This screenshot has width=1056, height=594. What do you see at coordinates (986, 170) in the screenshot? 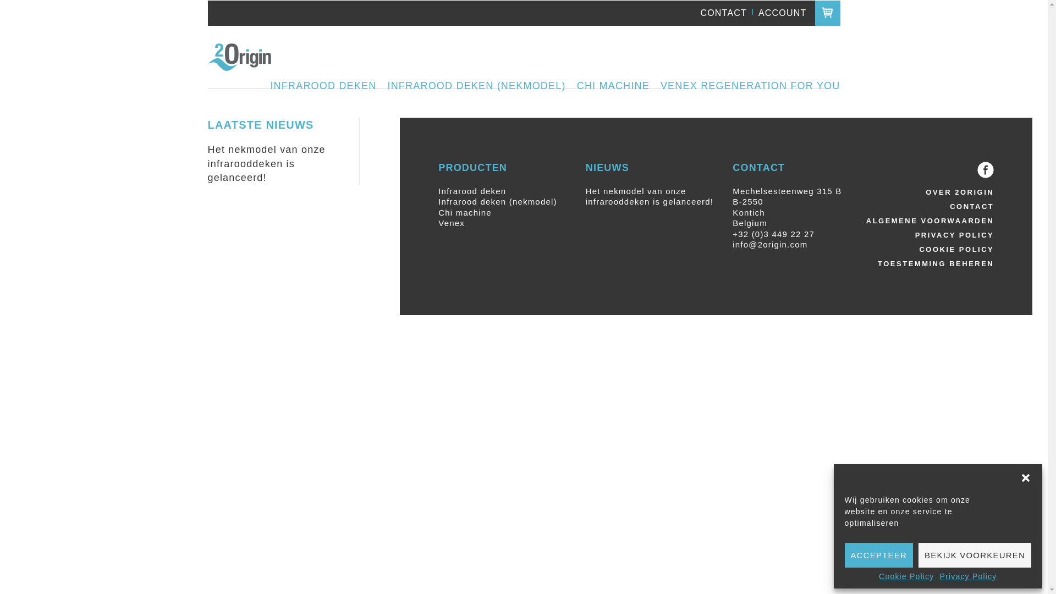
I see `facebook` at bounding box center [986, 170].